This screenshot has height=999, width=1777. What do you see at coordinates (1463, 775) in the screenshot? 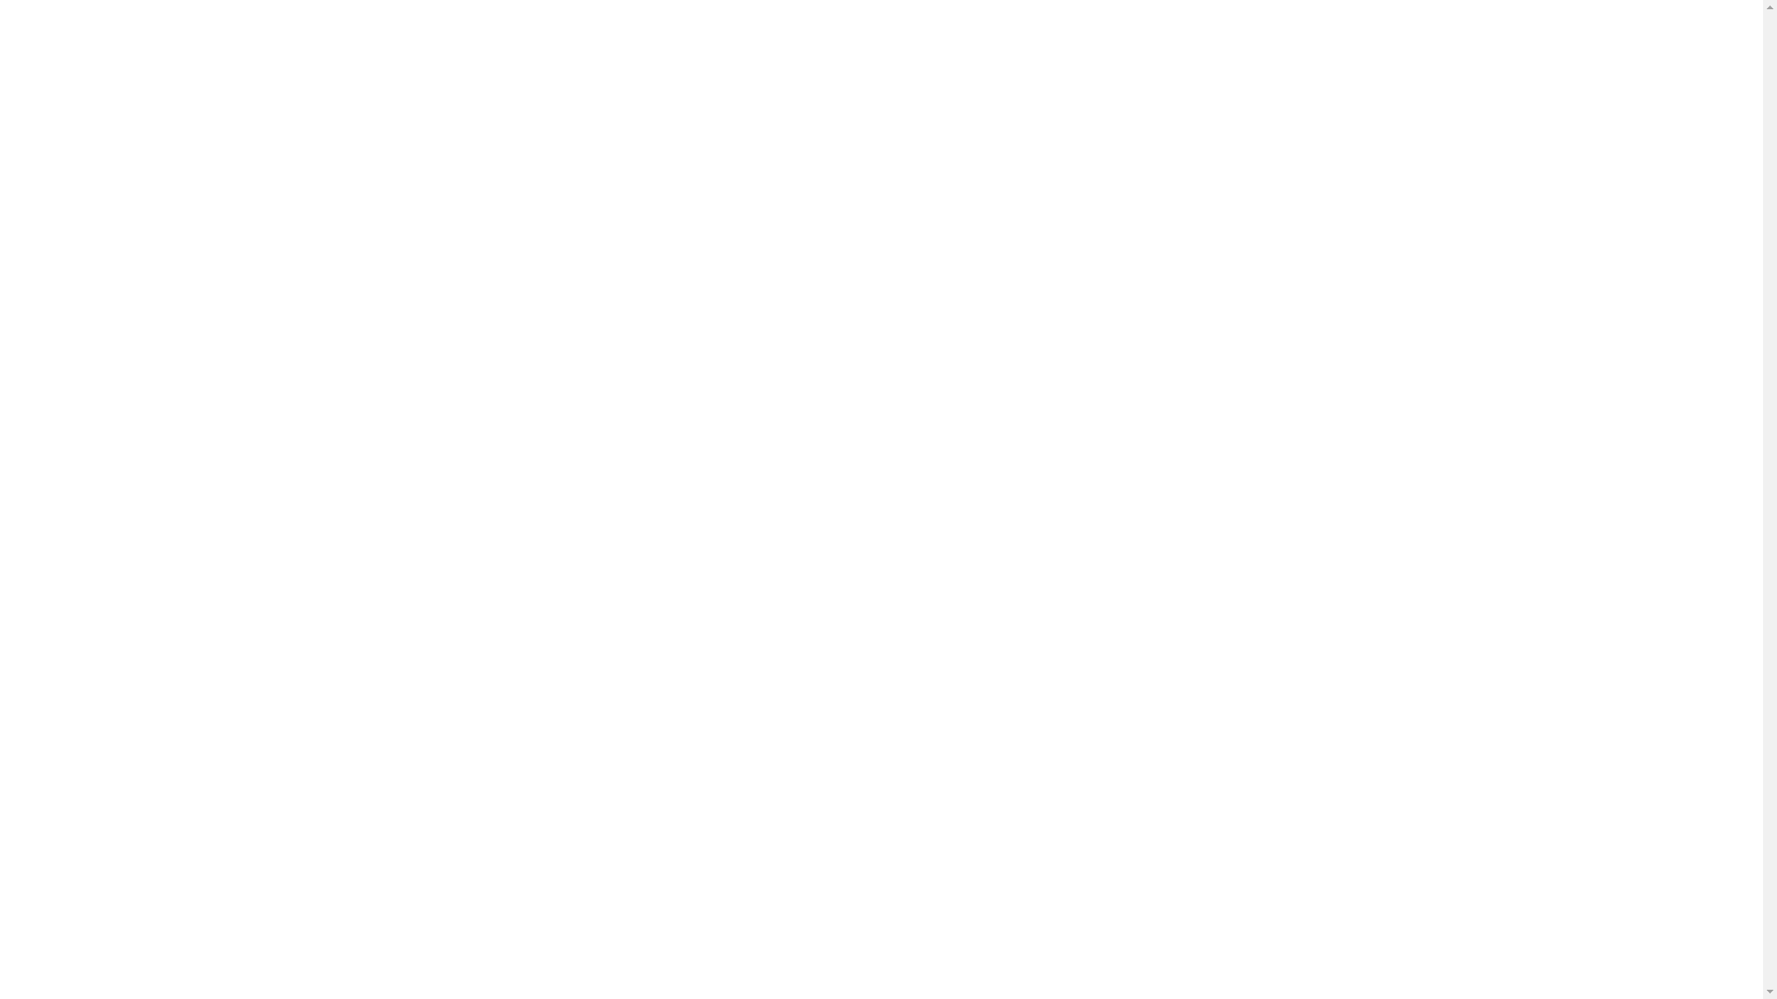
I see `Commandes & livraisons` at bounding box center [1463, 775].